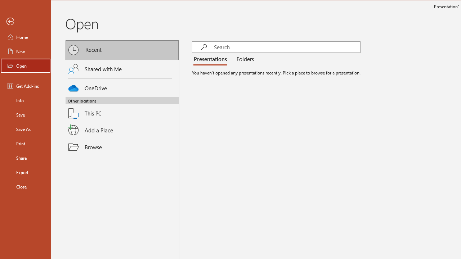  What do you see at coordinates (211, 60) in the screenshot?
I see `Presentations` at bounding box center [211, 60].